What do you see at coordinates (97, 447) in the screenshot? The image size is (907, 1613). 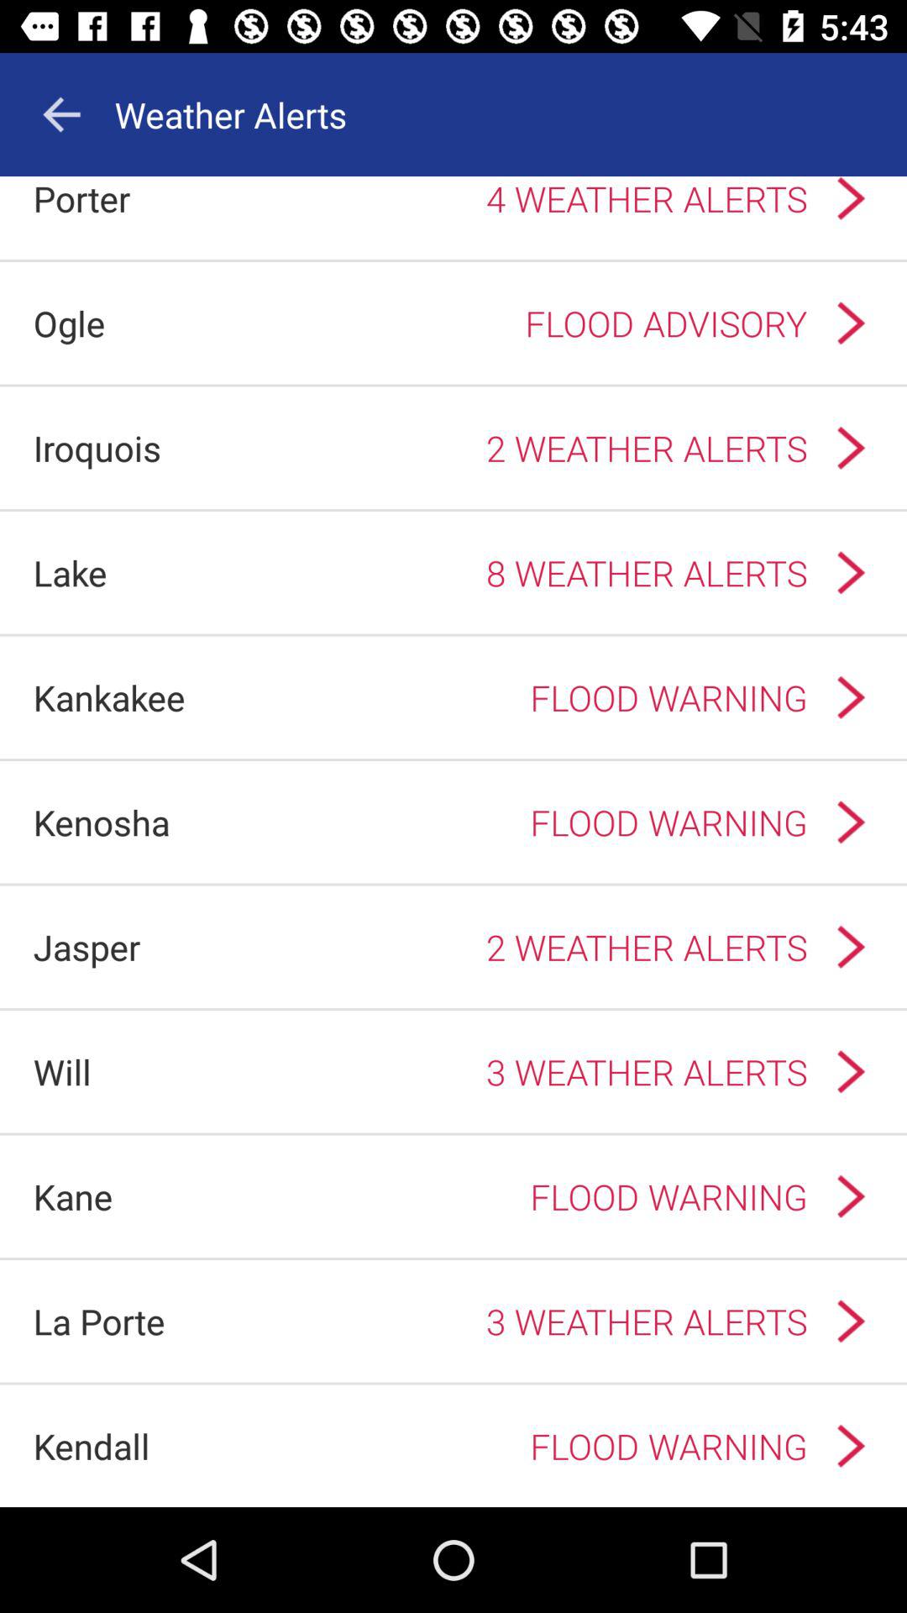 I see `scroll to the iroquois app` at bounding box center [97, 447].